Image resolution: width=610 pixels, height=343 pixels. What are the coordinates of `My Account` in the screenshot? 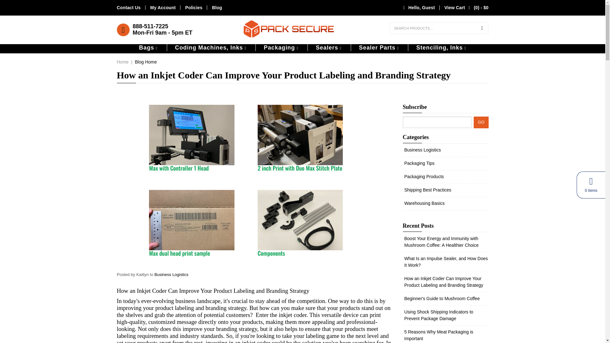 It's located at (163, 8).